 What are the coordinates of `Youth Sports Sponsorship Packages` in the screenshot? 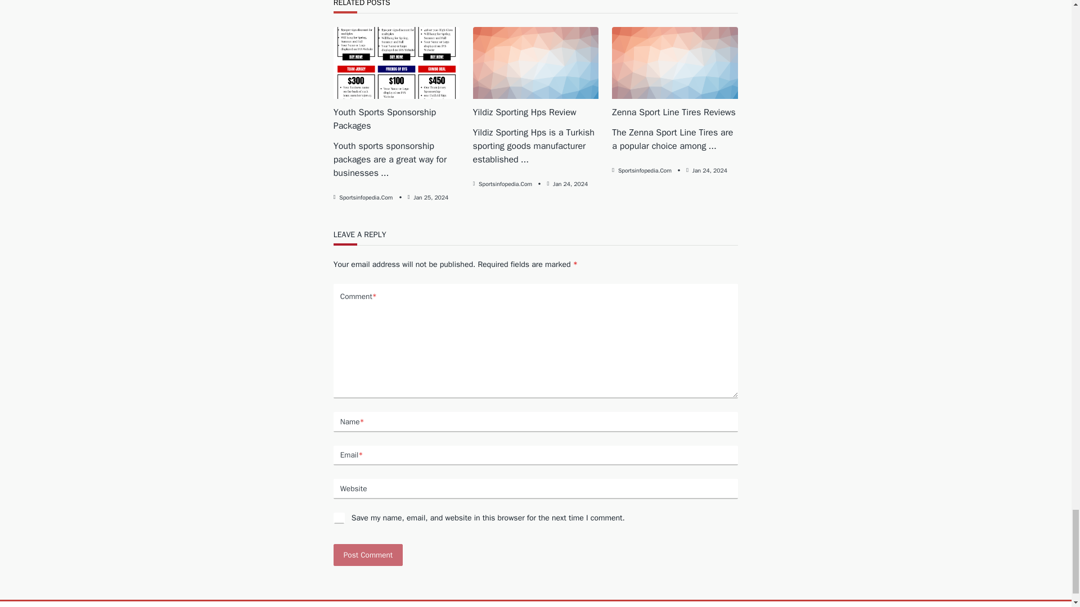 It's located at (385, 119).